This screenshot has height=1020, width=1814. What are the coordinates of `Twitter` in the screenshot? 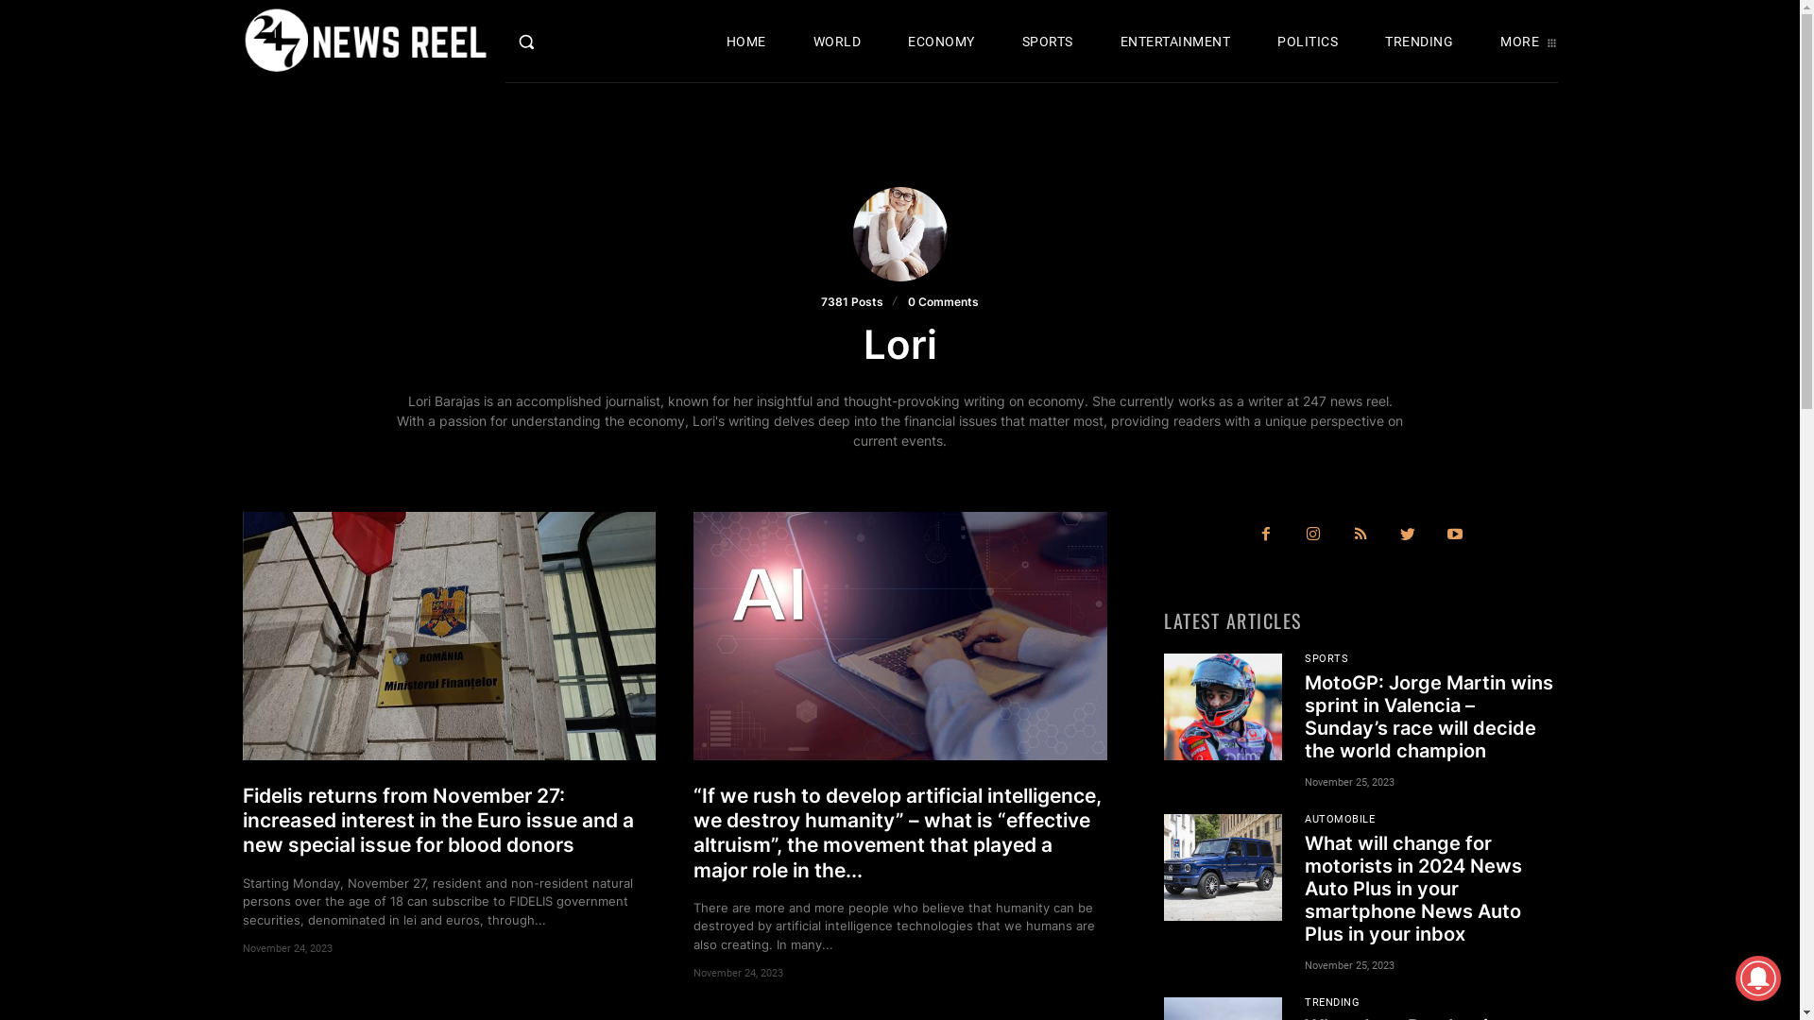 It's located at (1408, 535).